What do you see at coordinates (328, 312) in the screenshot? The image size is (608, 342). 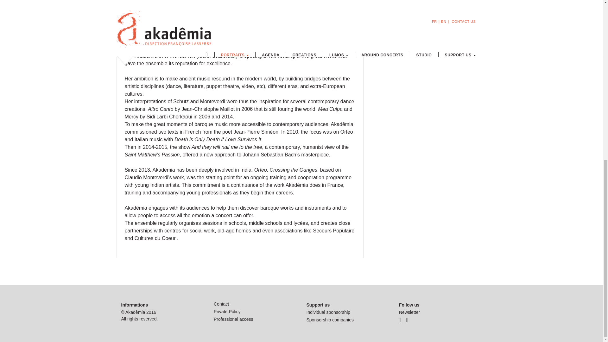 I see `Individual sponsorship` at bounding box center [328, 312].